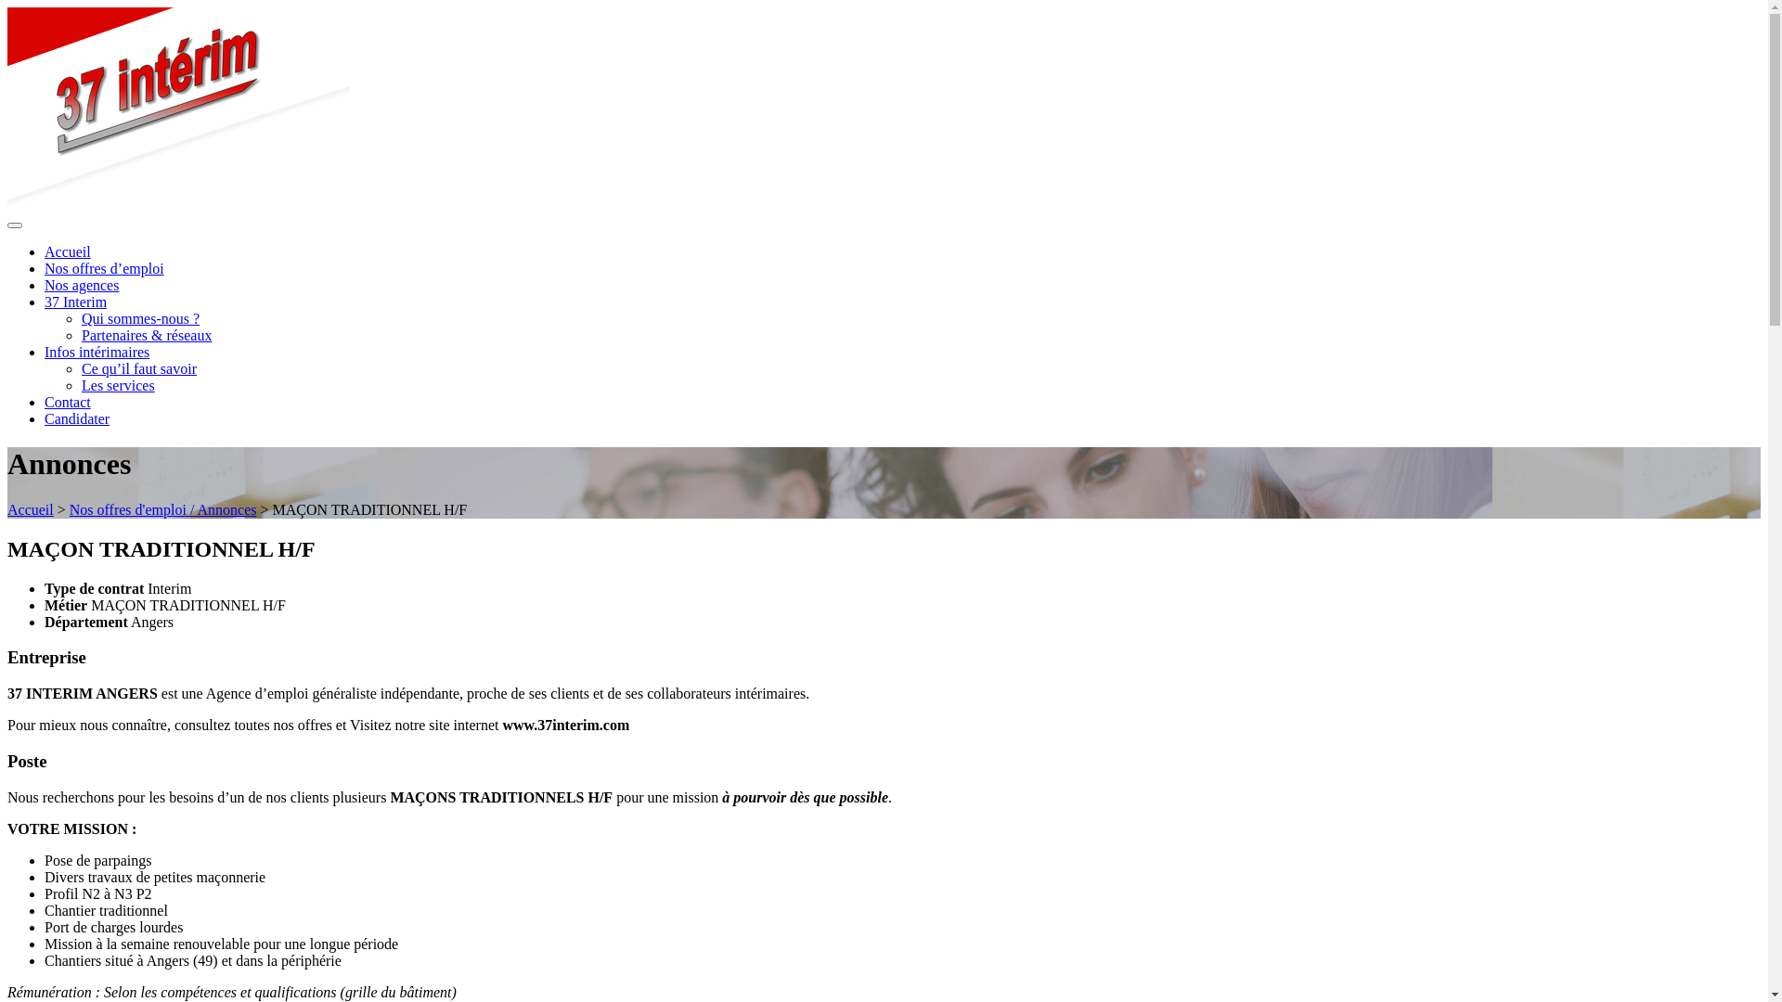 This screenshot has height=1002, width=1782. What do you see at coordinates (82, 286) in the screenshot?
I see `Nos agences` at bounding box center [82, 286].